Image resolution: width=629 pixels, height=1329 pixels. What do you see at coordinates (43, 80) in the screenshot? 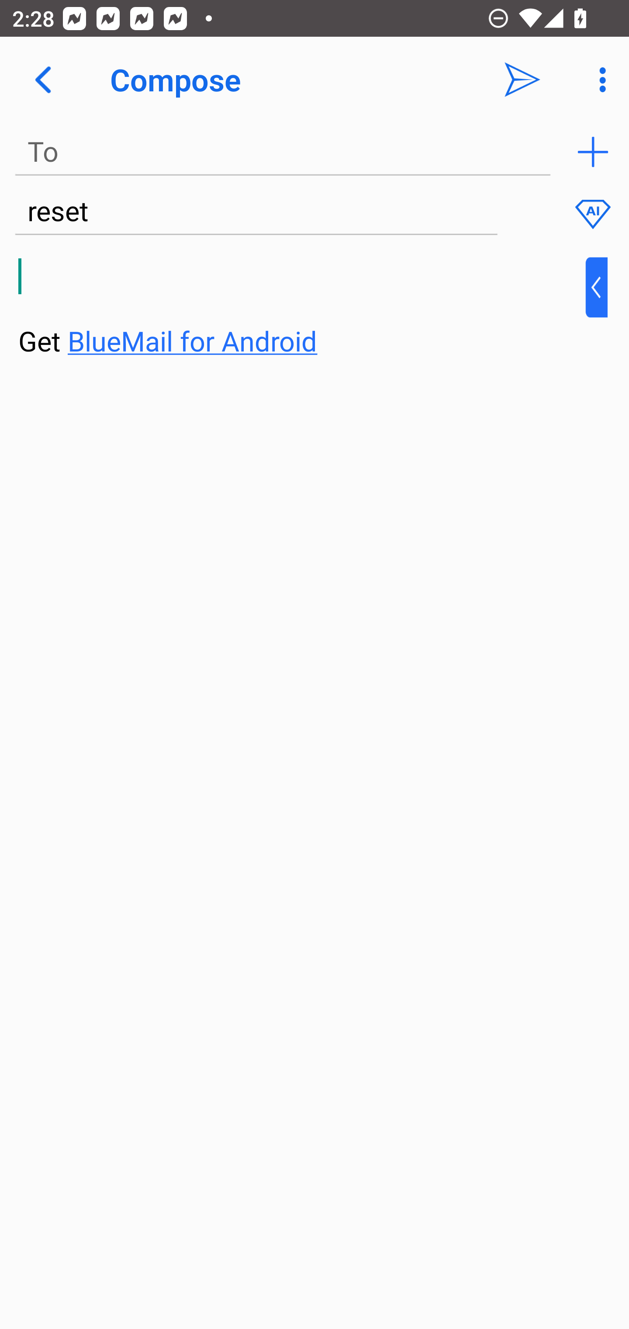
I see `Navigate up` at bounding box center [43, 80].